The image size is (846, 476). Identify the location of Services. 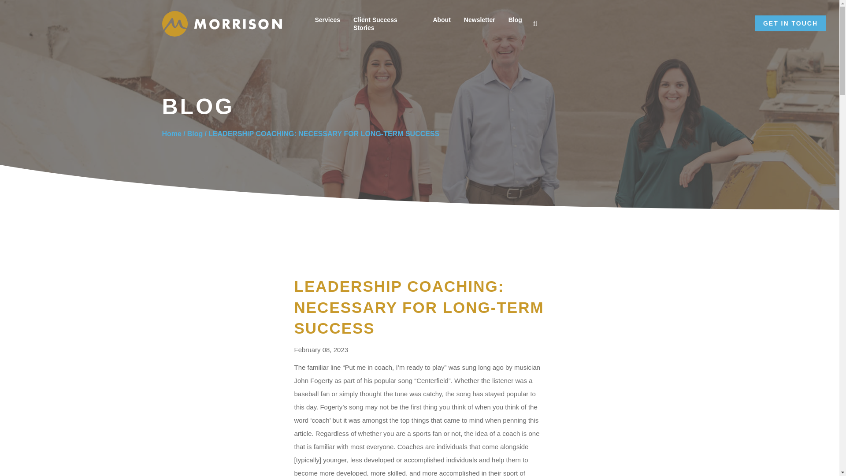
(327, 19).